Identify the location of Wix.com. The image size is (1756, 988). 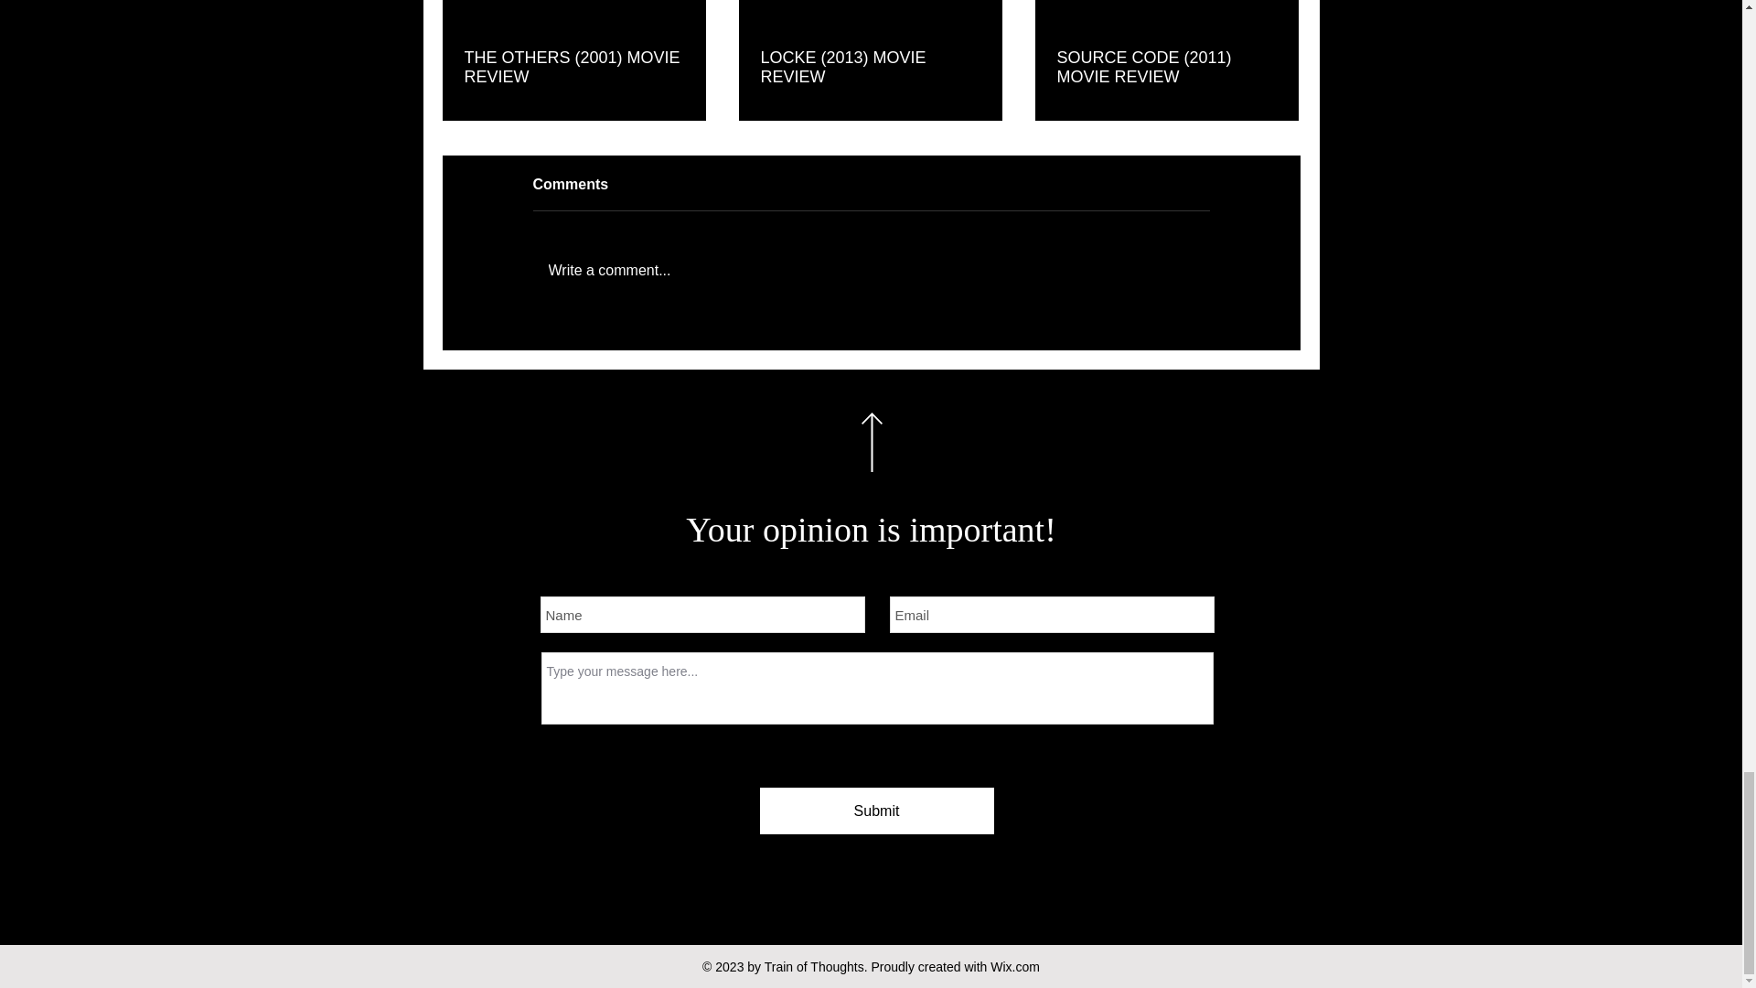
(1014, 966).